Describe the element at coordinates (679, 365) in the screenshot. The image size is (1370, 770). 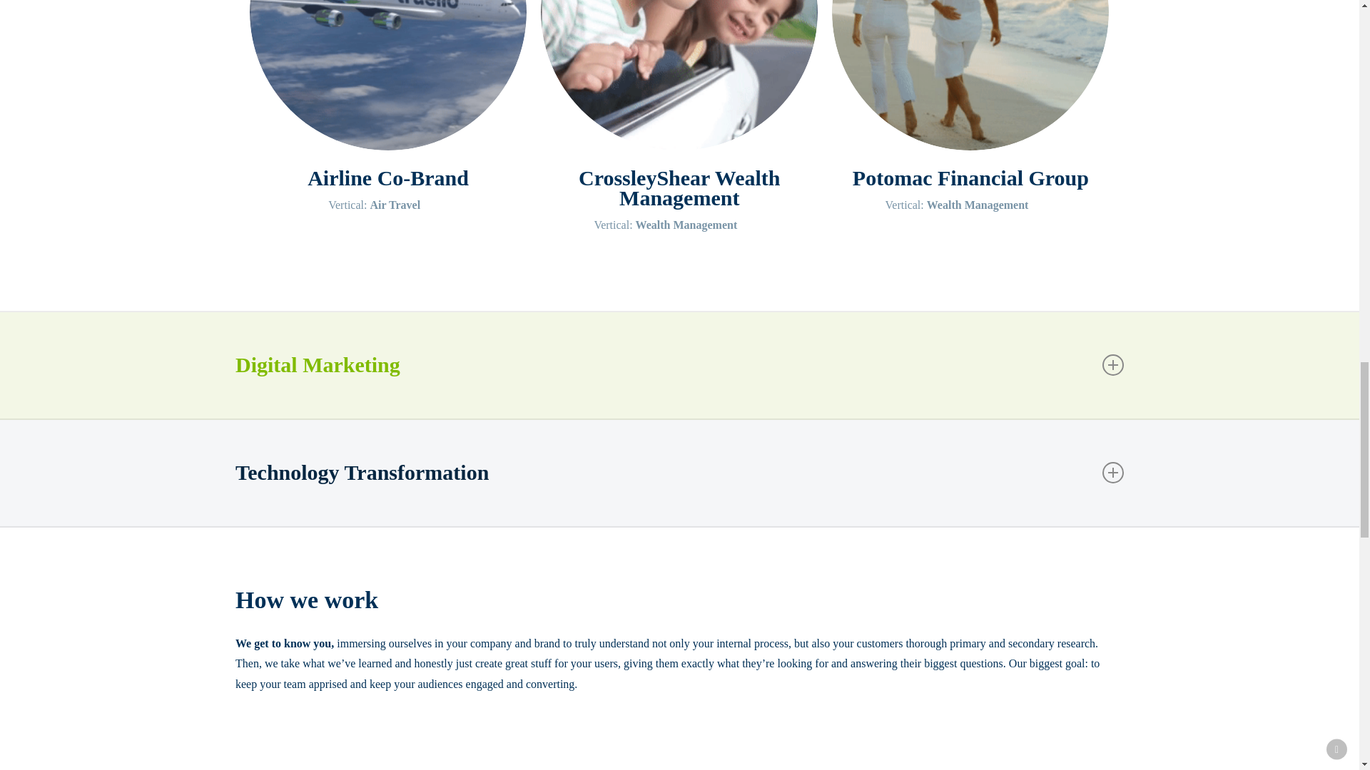
I see `Digital Marketing` at that location.